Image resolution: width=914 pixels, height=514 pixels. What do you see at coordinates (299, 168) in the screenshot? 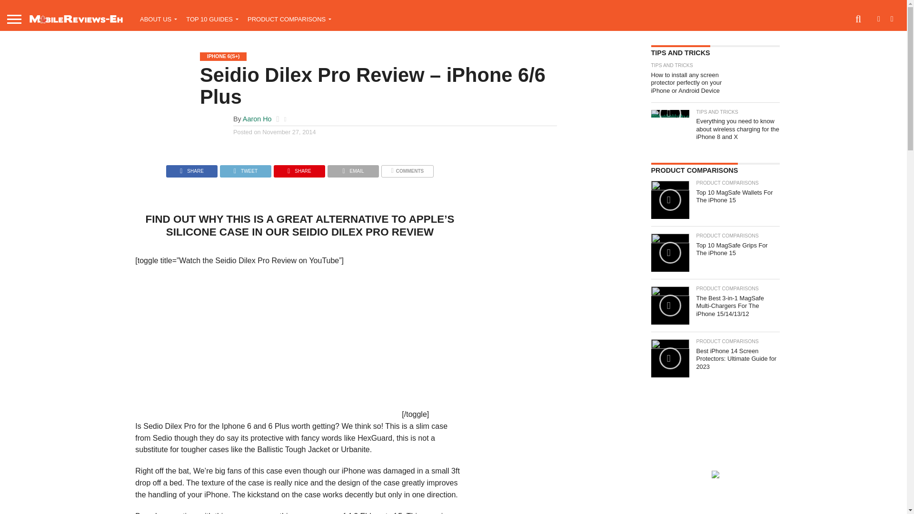
I see `Pin This Post` at bounding box center [299, 168].